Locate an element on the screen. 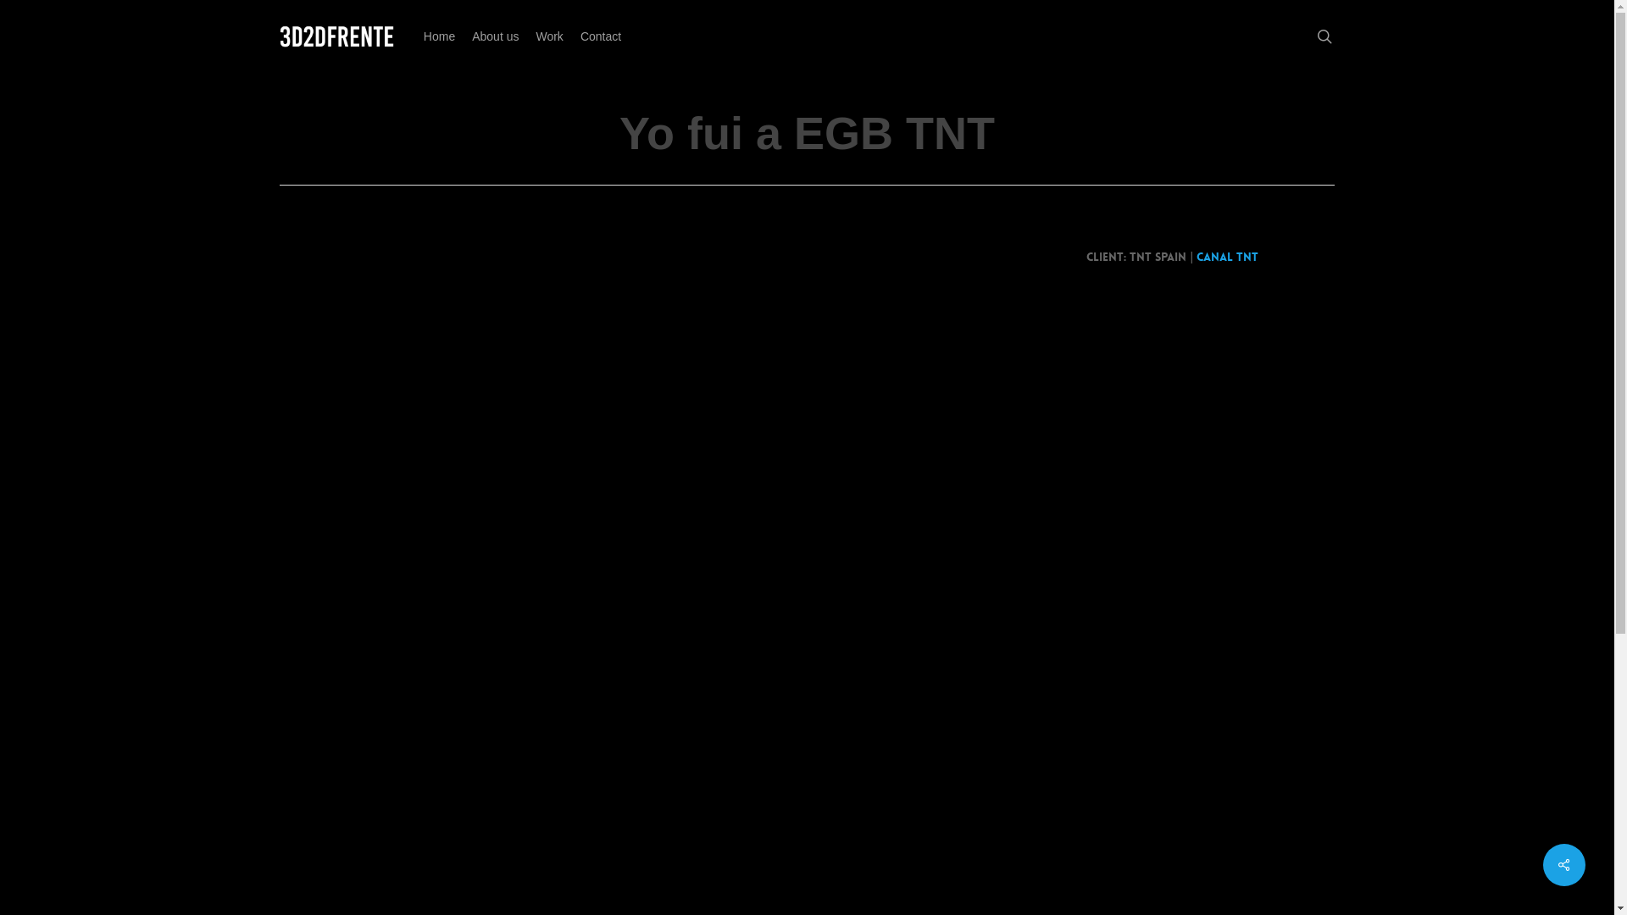 The width and height of the screenshot is (1627, 915). Canal TNT is located at coordinates (1227, 256).